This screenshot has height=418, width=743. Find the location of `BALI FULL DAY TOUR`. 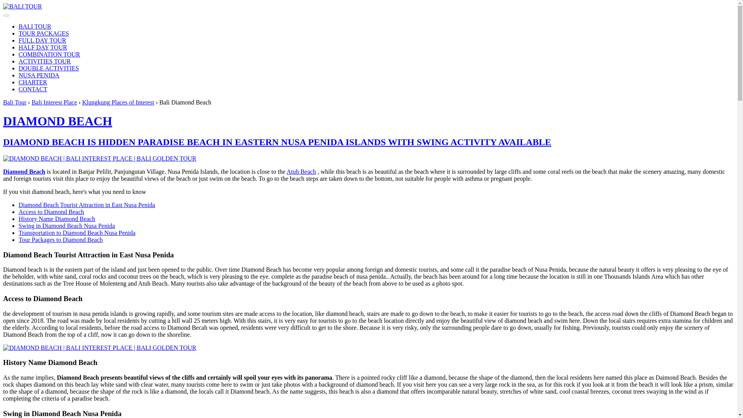

BALI FULL DAY TOUR is located at coordinates (42, 40).